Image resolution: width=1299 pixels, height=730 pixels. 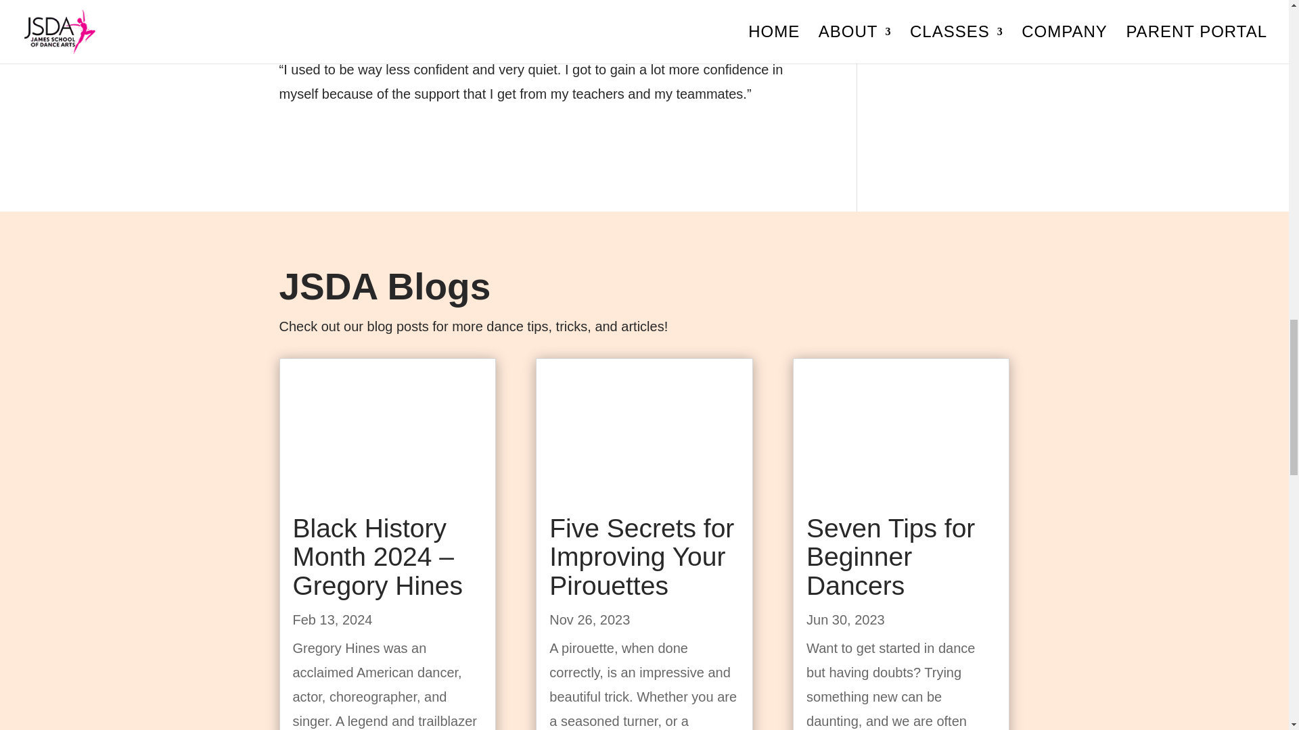 I want to click on Five Secrets for Improving Your Pirouettes, so click(x=641, y=557).